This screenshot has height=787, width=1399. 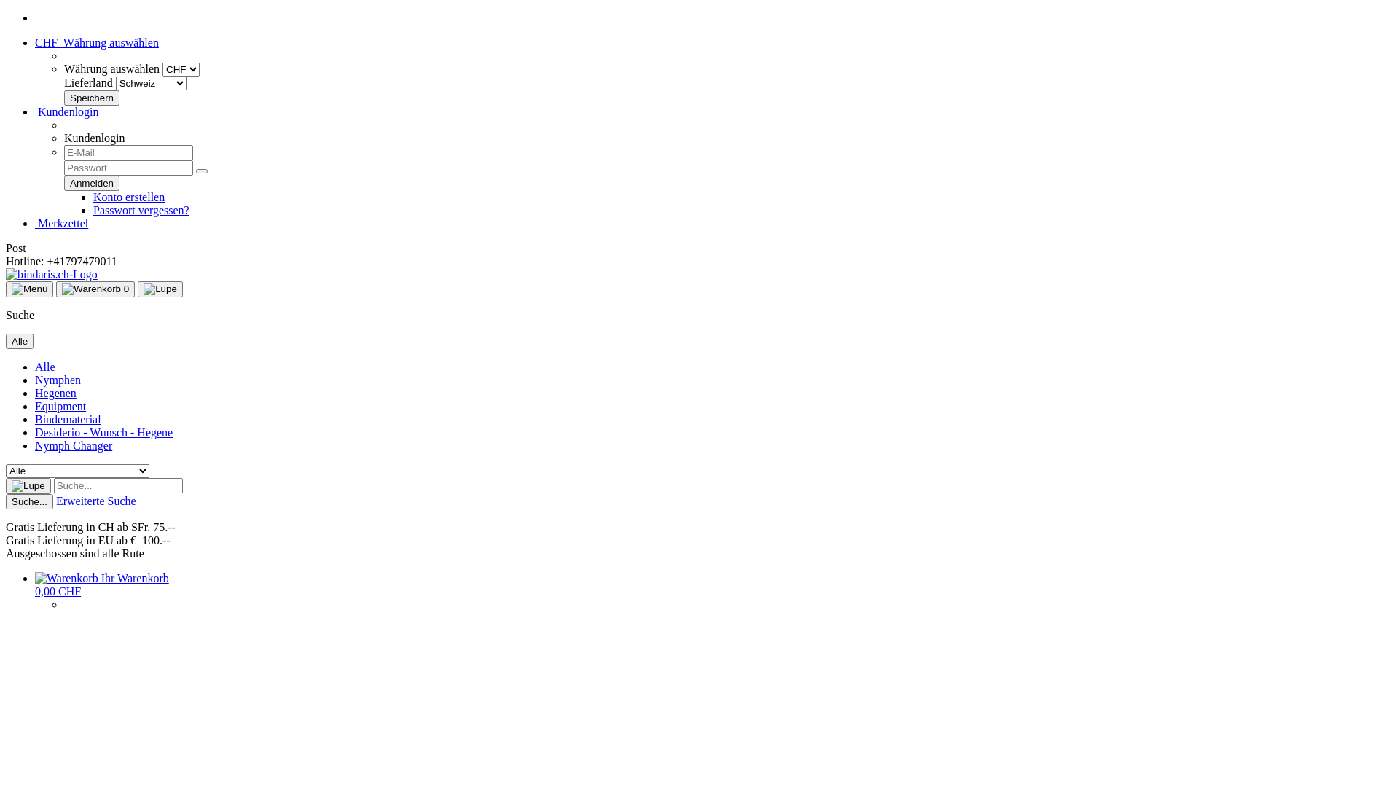 I want to click on Passwort vergessen?, so click(x=141, y=210).